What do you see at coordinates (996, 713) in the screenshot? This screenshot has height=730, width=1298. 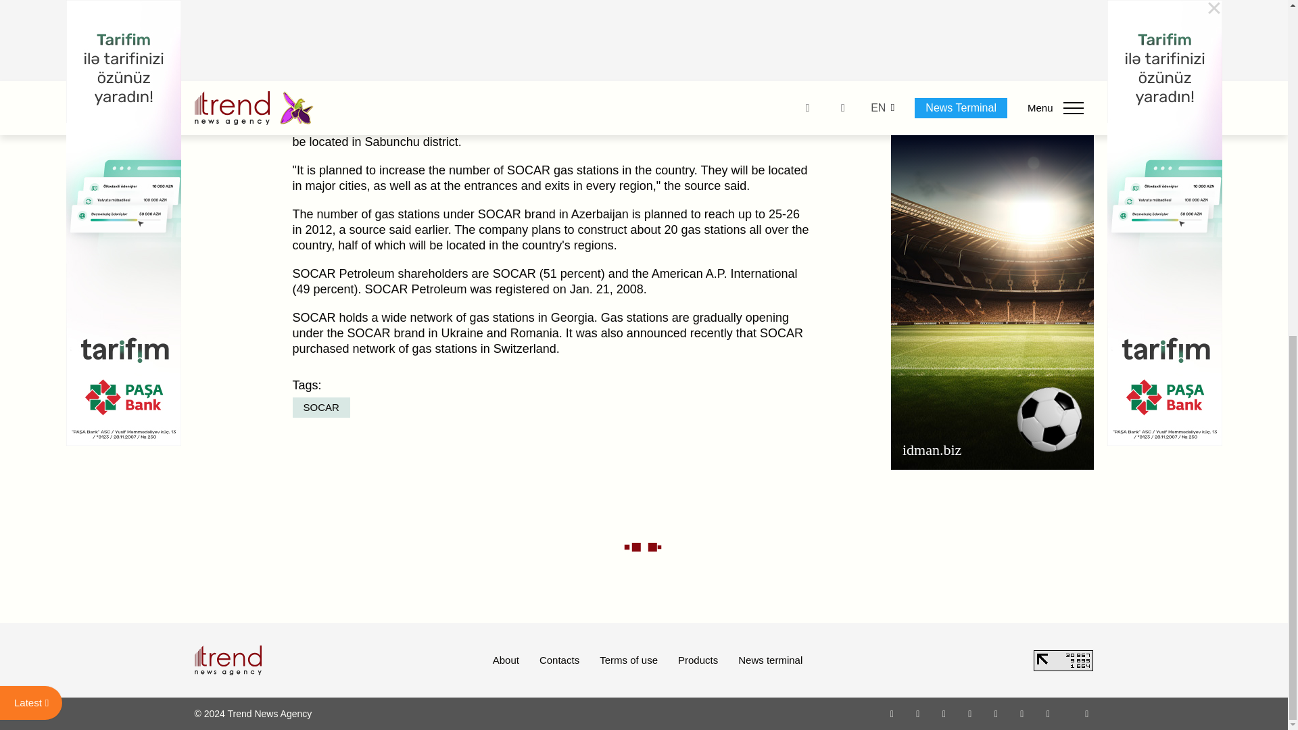 I see `Telegram` at bounding box center [996, 713].